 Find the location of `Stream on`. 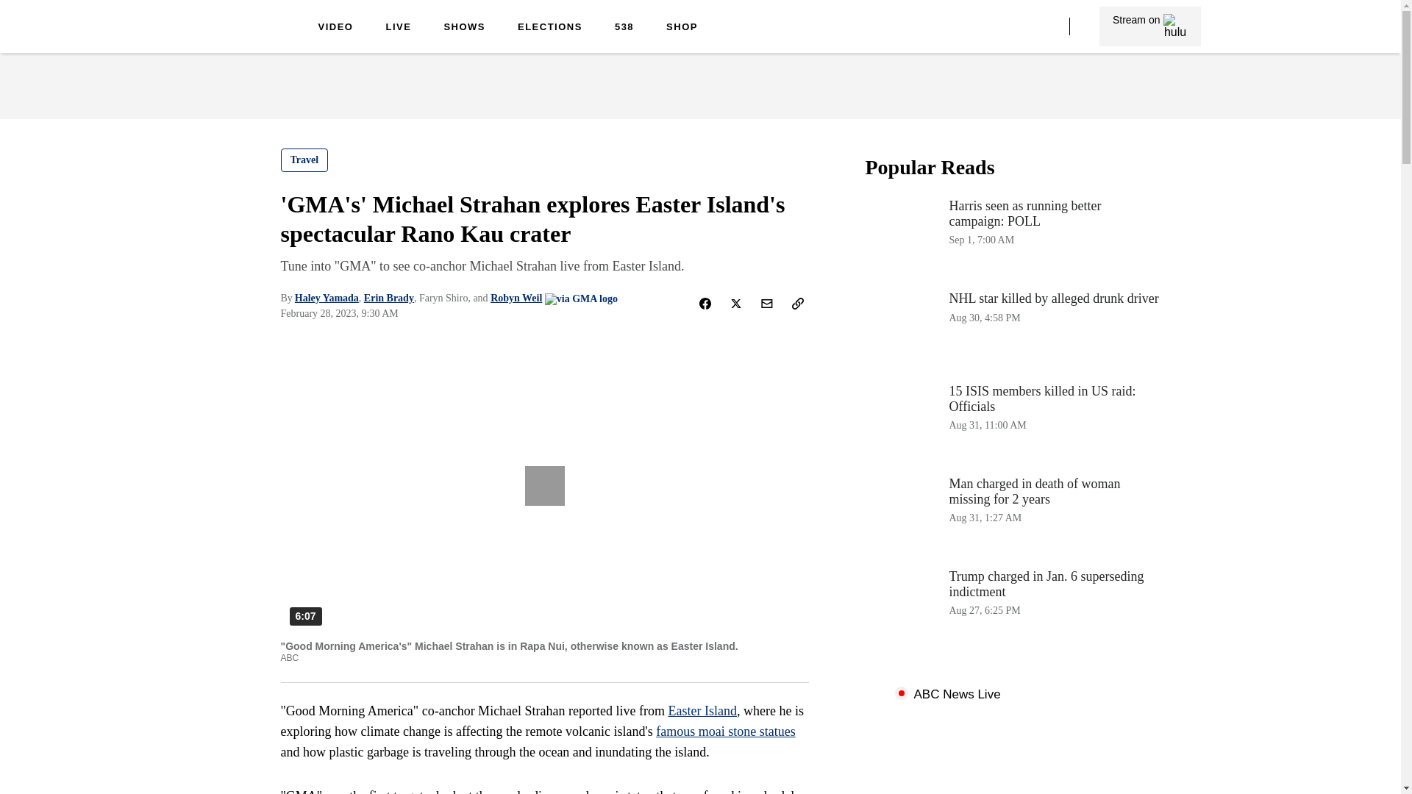

Stream on is located at coordinates (1149, 26).